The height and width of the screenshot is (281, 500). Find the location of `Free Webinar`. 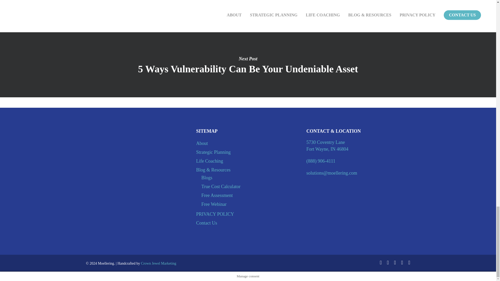

Free Webinar is located at coordinates (251, 204).